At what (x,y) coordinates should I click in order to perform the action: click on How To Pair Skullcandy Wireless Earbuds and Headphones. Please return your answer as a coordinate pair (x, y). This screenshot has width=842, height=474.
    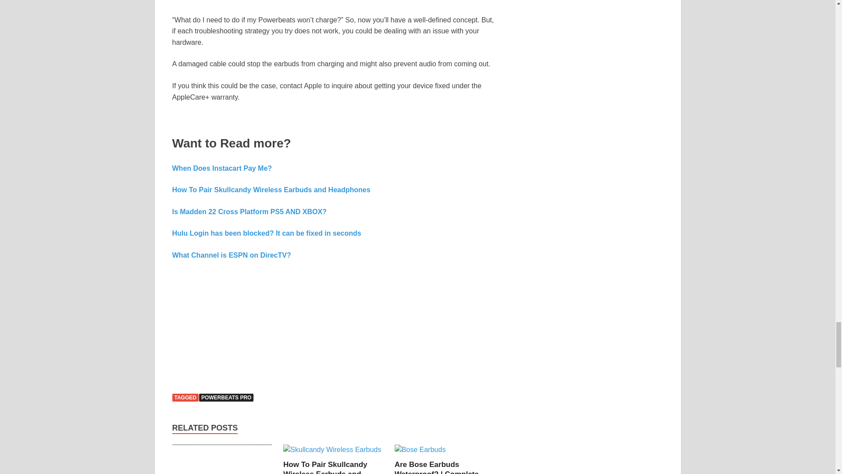
    Looking at the image, I should click on (271, 190).